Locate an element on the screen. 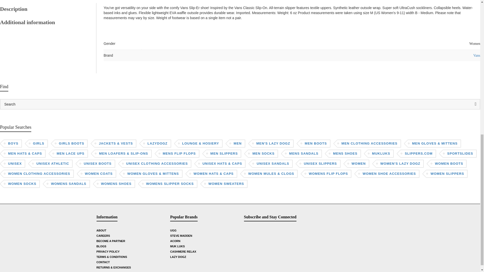 Image resolution: width=484 pixels, height=272 pixels. GIRLS is located at coordinates (38, 144).